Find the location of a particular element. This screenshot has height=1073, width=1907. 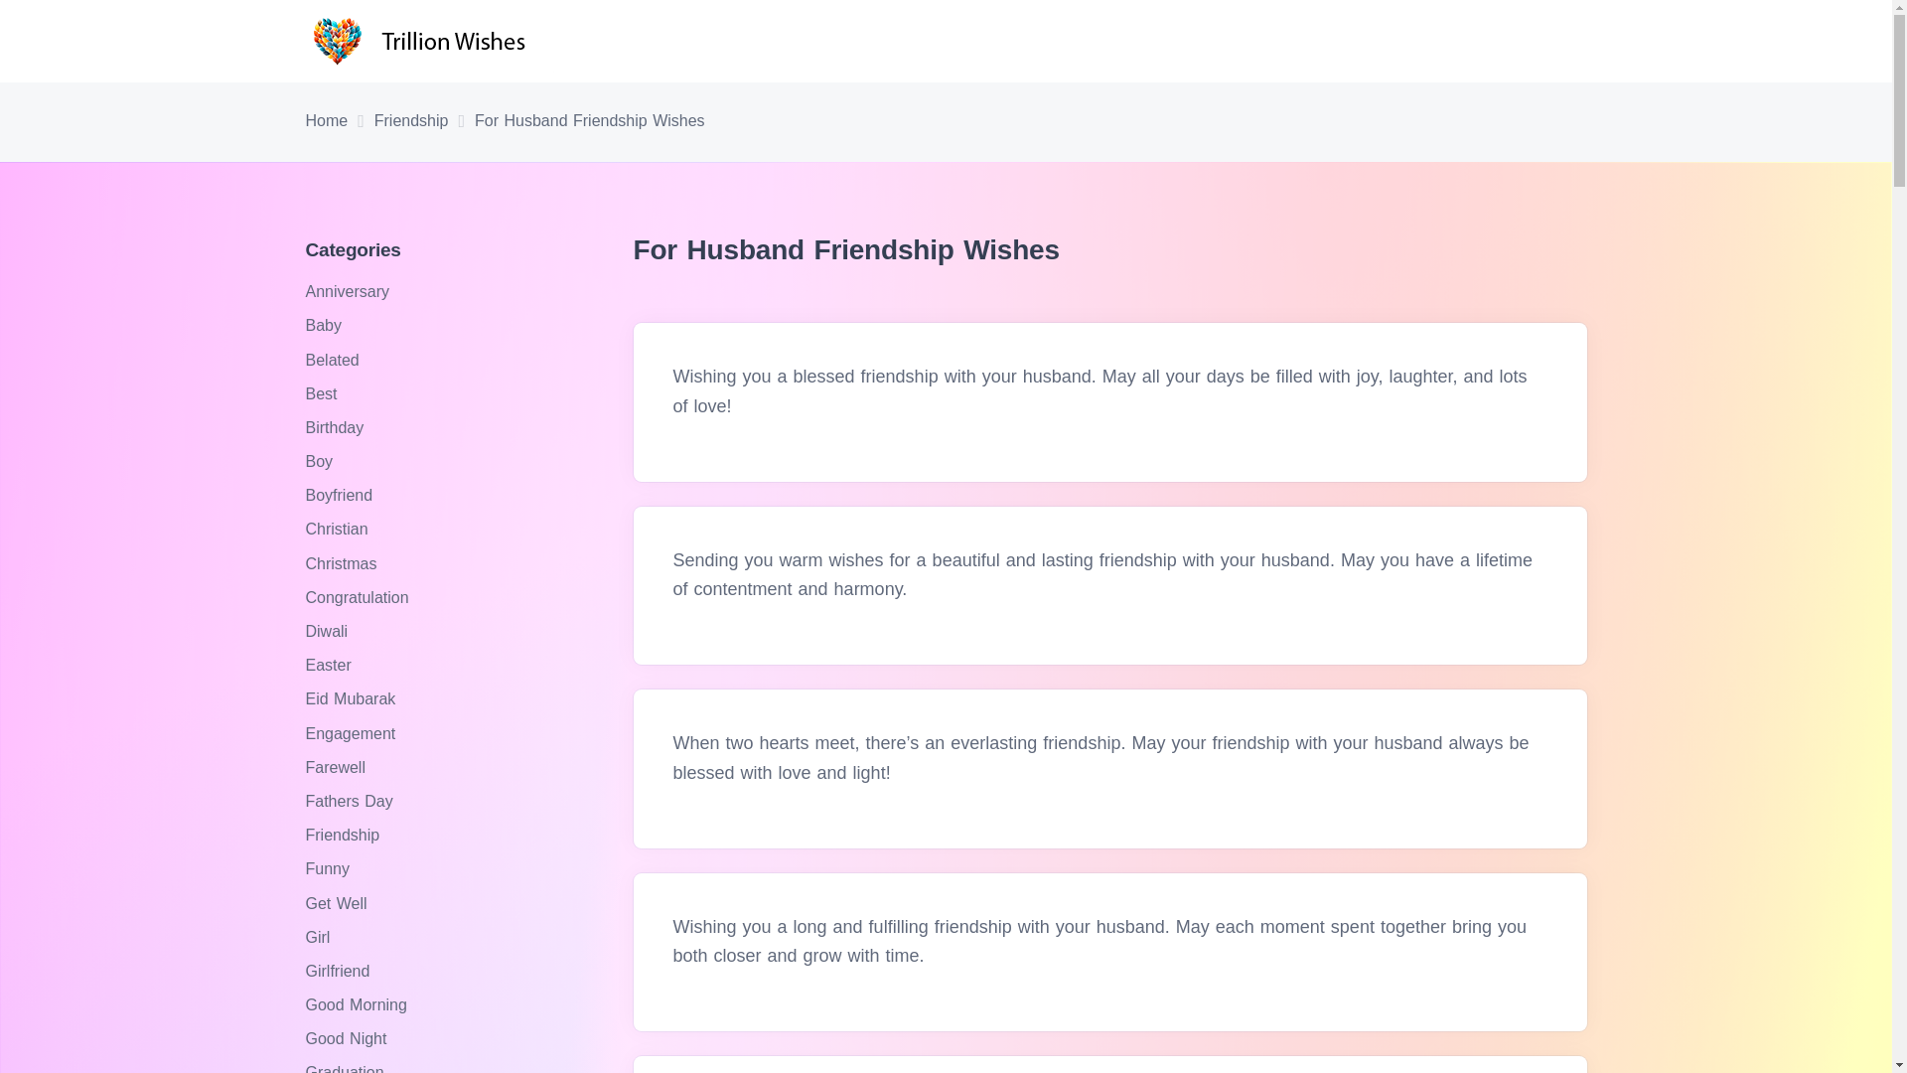

Congratulation is located at coordinates (360, 597).